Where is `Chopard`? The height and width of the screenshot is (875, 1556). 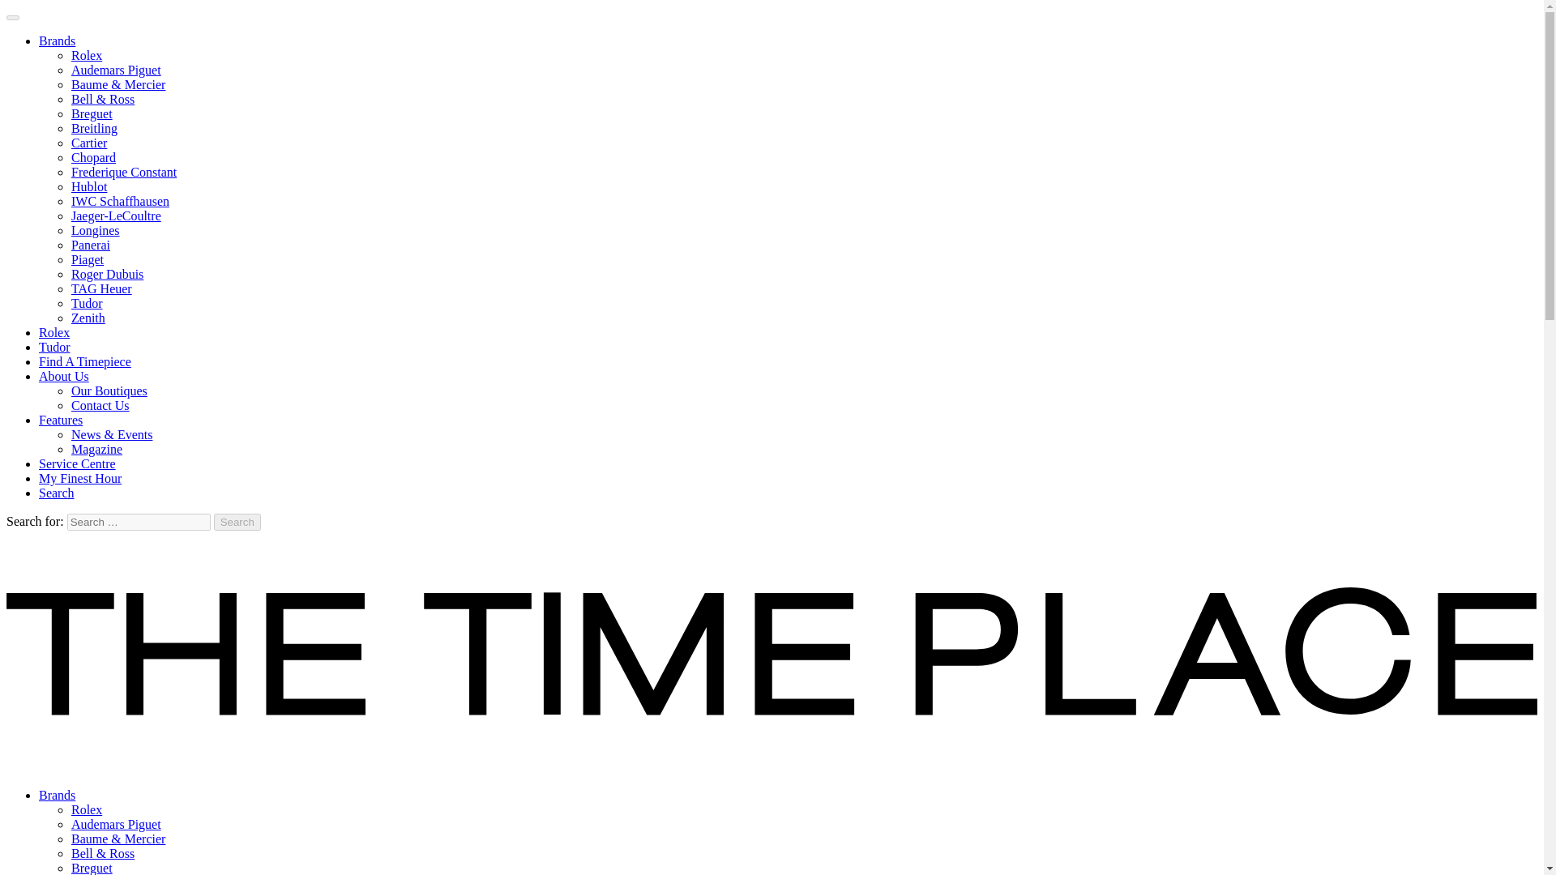
Chopard is located at coordinates (93, 157).